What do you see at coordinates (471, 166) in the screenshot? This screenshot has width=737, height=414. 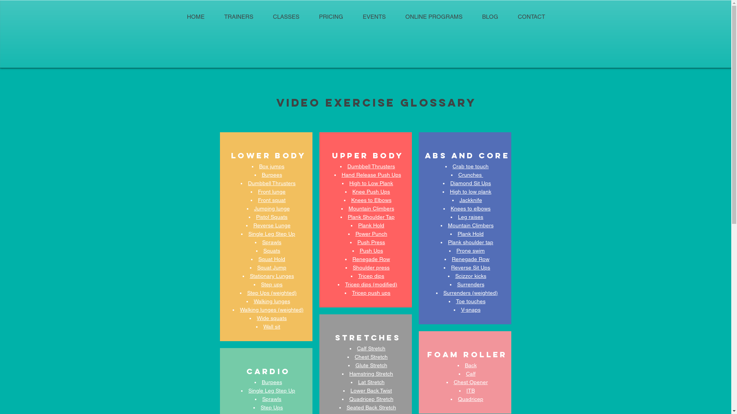 I see `Crab toe touch` at bounding box center [471, 166].